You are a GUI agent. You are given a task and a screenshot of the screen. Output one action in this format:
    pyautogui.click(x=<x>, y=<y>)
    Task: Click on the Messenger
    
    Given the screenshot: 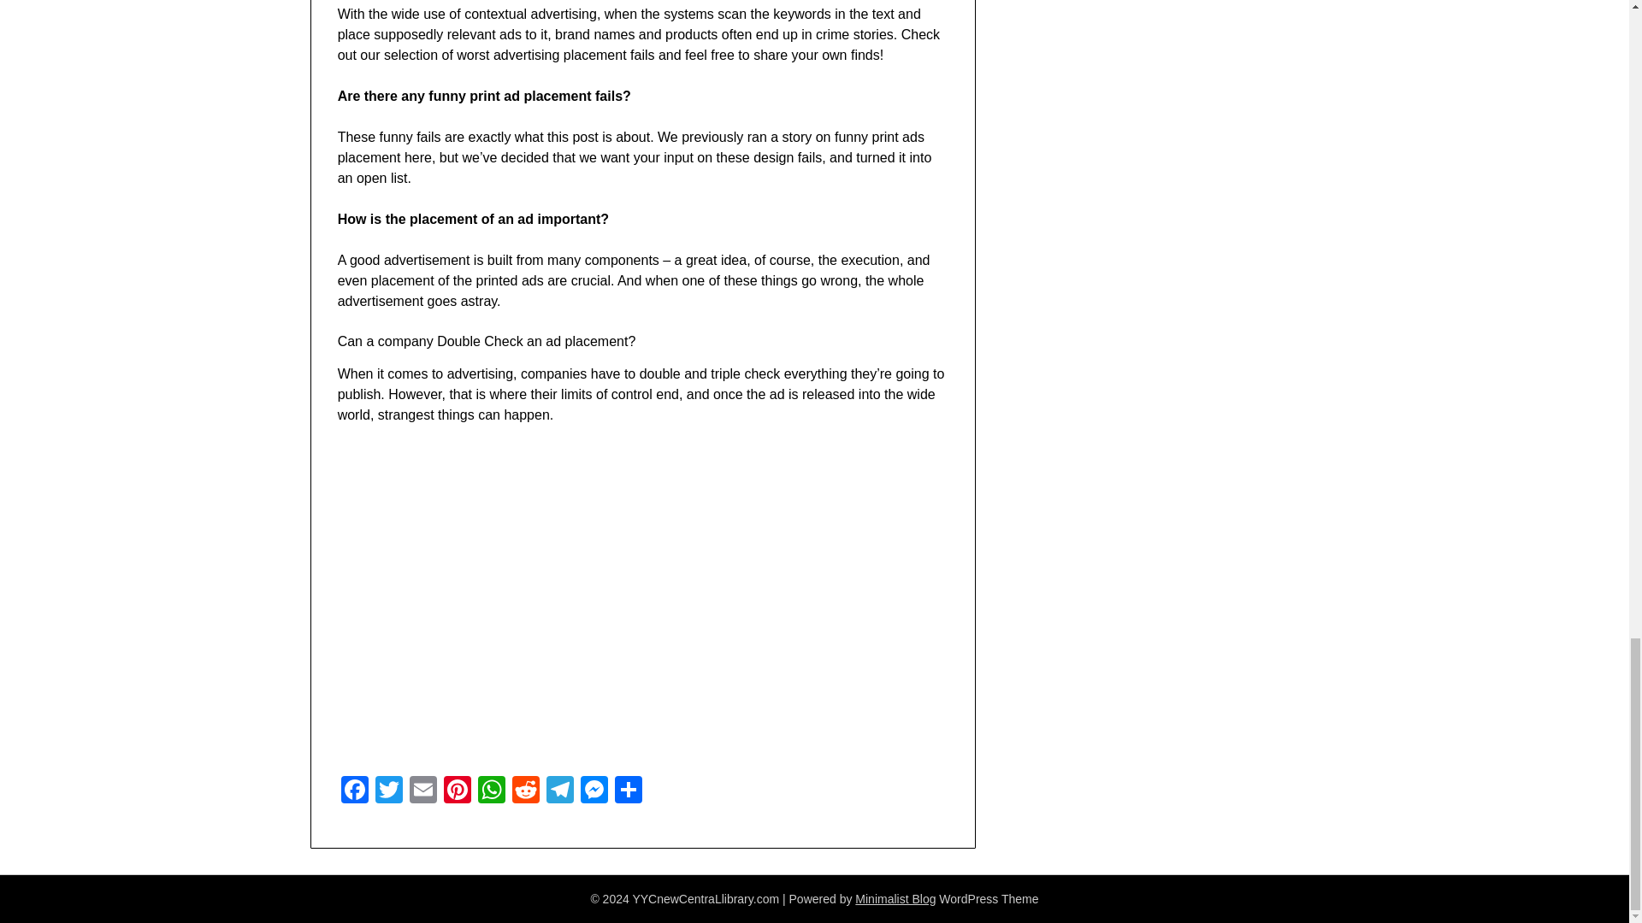 What is the action you would take?
    pyautogui.click(x=594, y=791)
    